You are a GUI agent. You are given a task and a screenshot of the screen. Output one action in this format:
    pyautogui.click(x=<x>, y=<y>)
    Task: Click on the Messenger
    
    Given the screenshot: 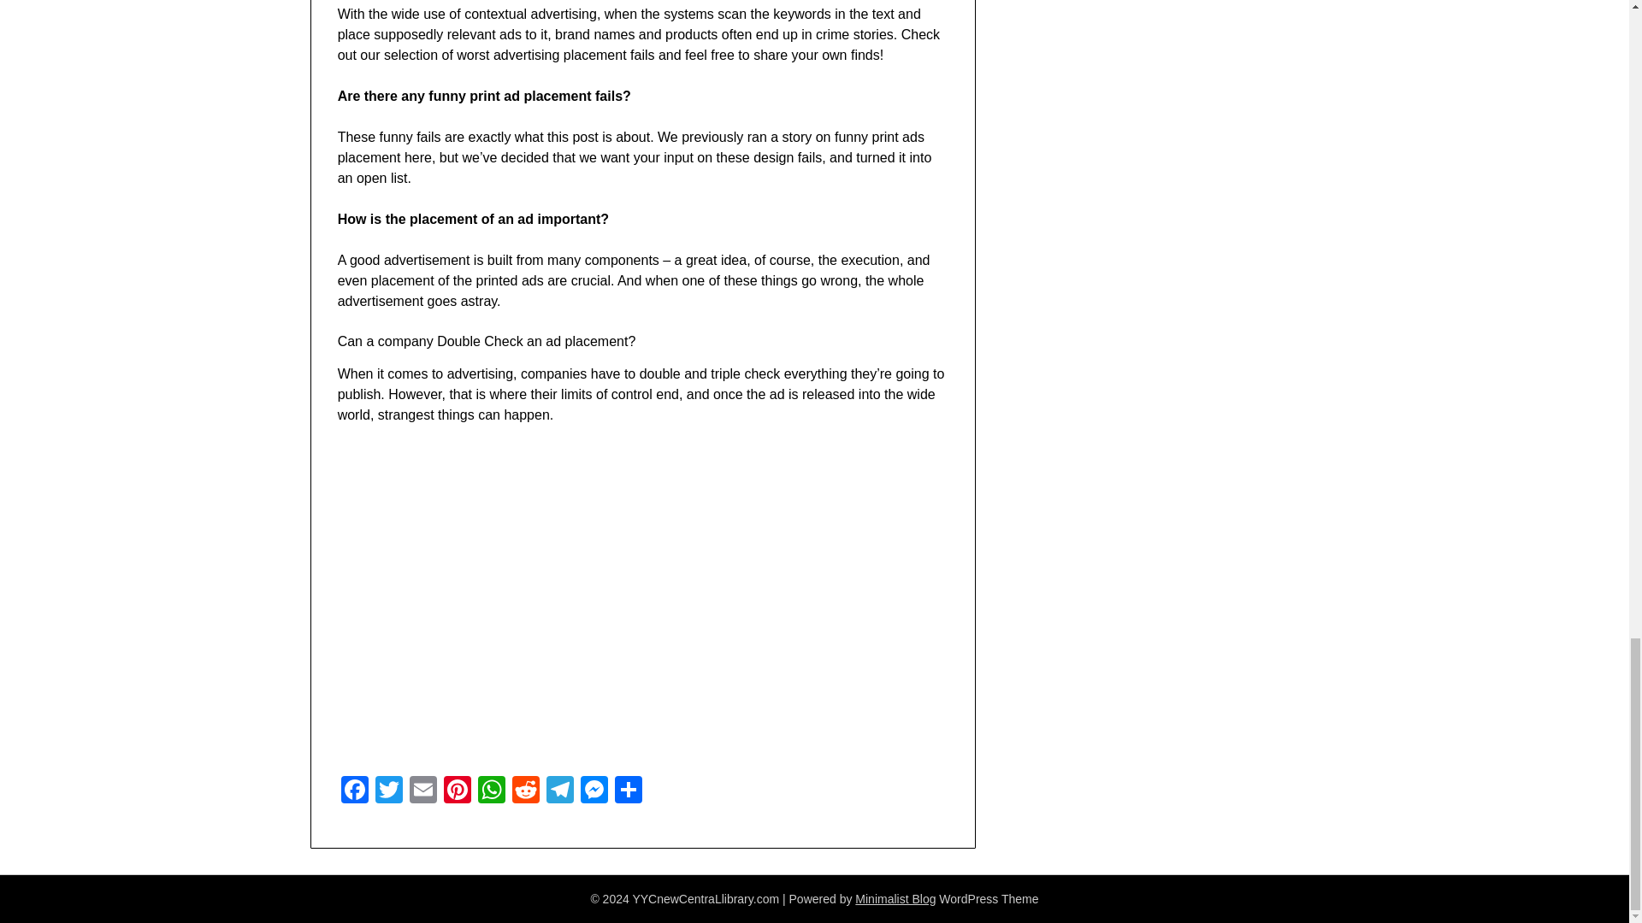 What is the action you would take?
    pyautogui.click(x=594, y=791)
    